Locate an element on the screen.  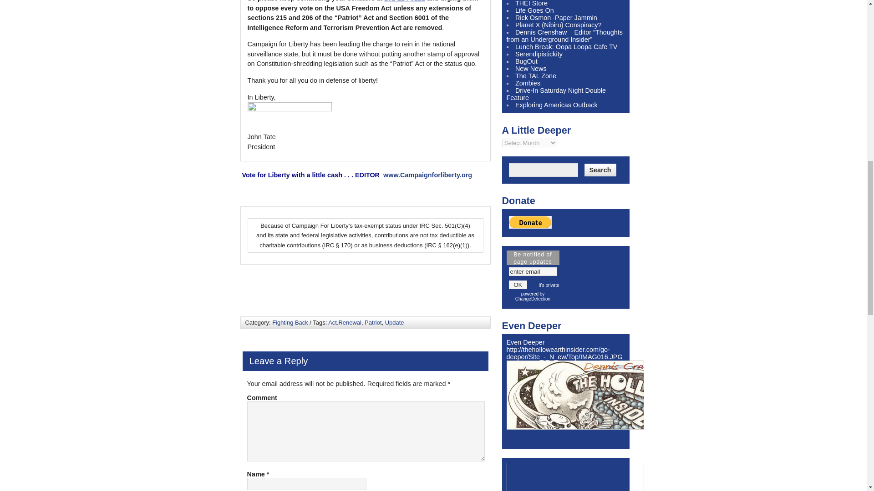
Act.Renewal is located at coordinates (345, 323).